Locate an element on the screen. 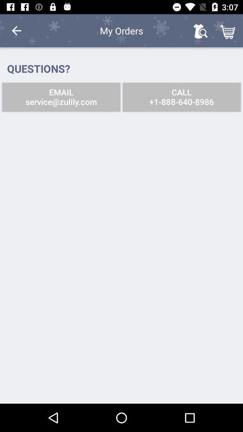 The image size is (243, 432). click the icon next to the my orders is located at coordinates (200, 31).